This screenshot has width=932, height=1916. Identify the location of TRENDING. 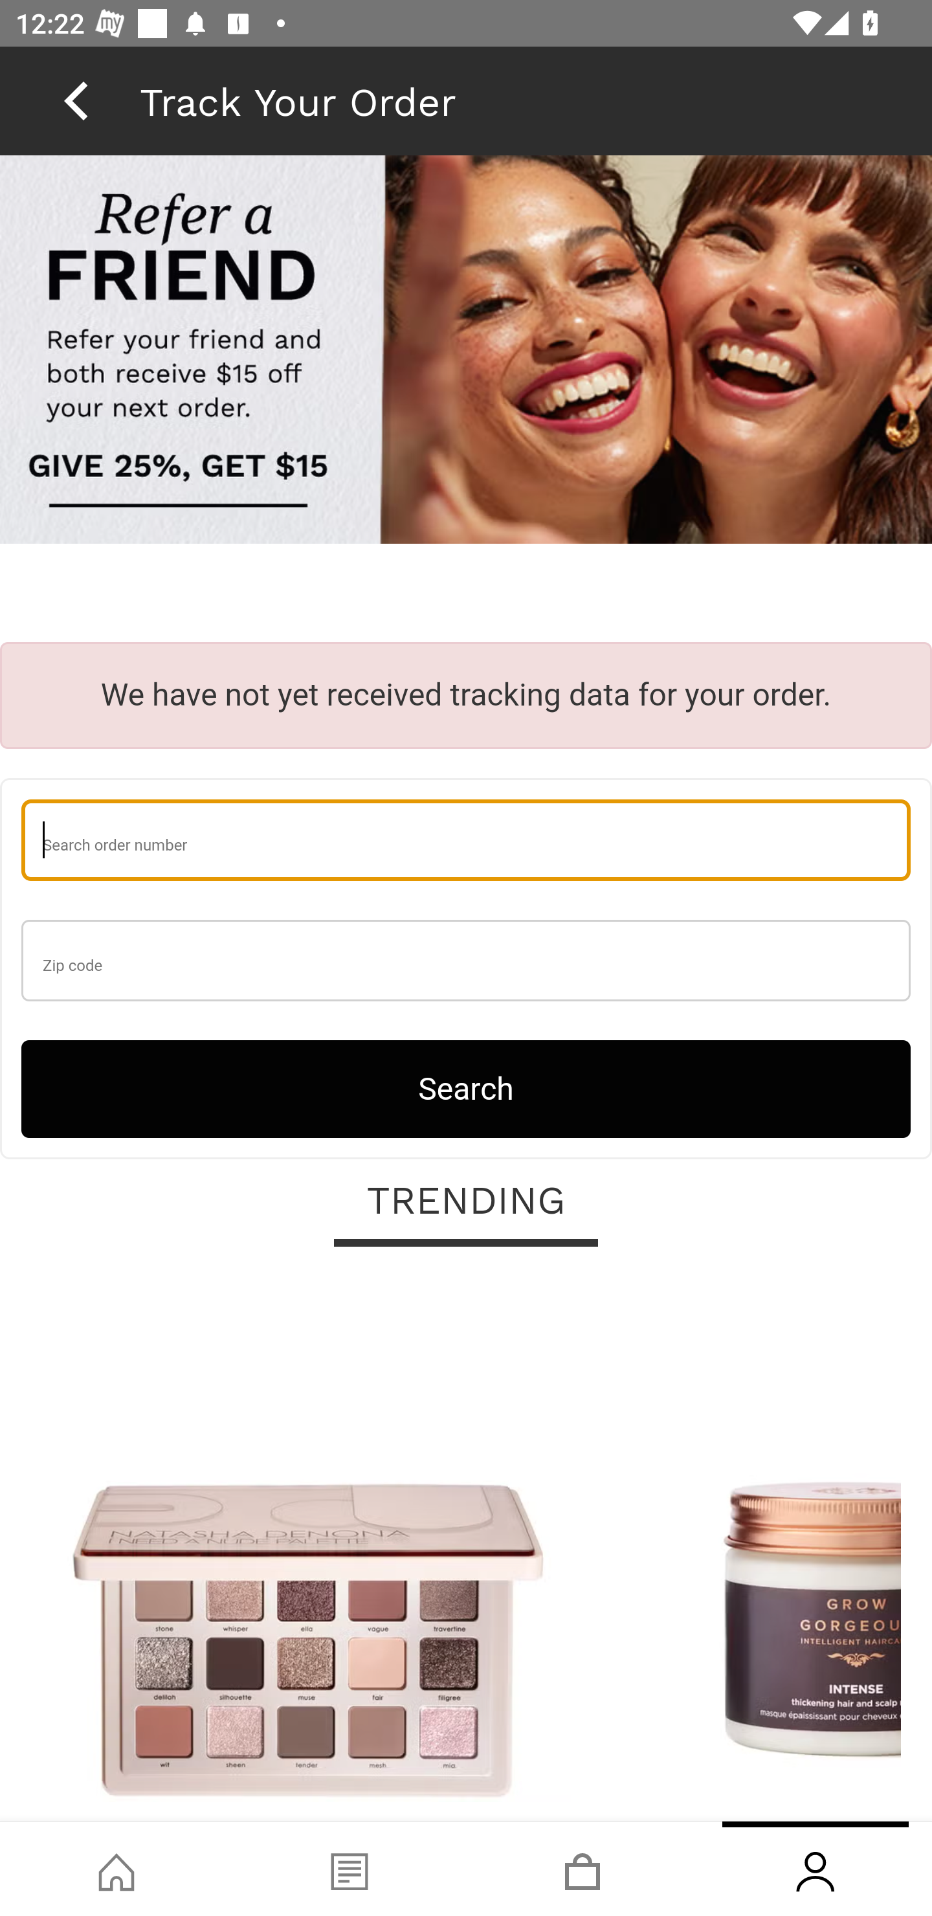
(466, 1201).